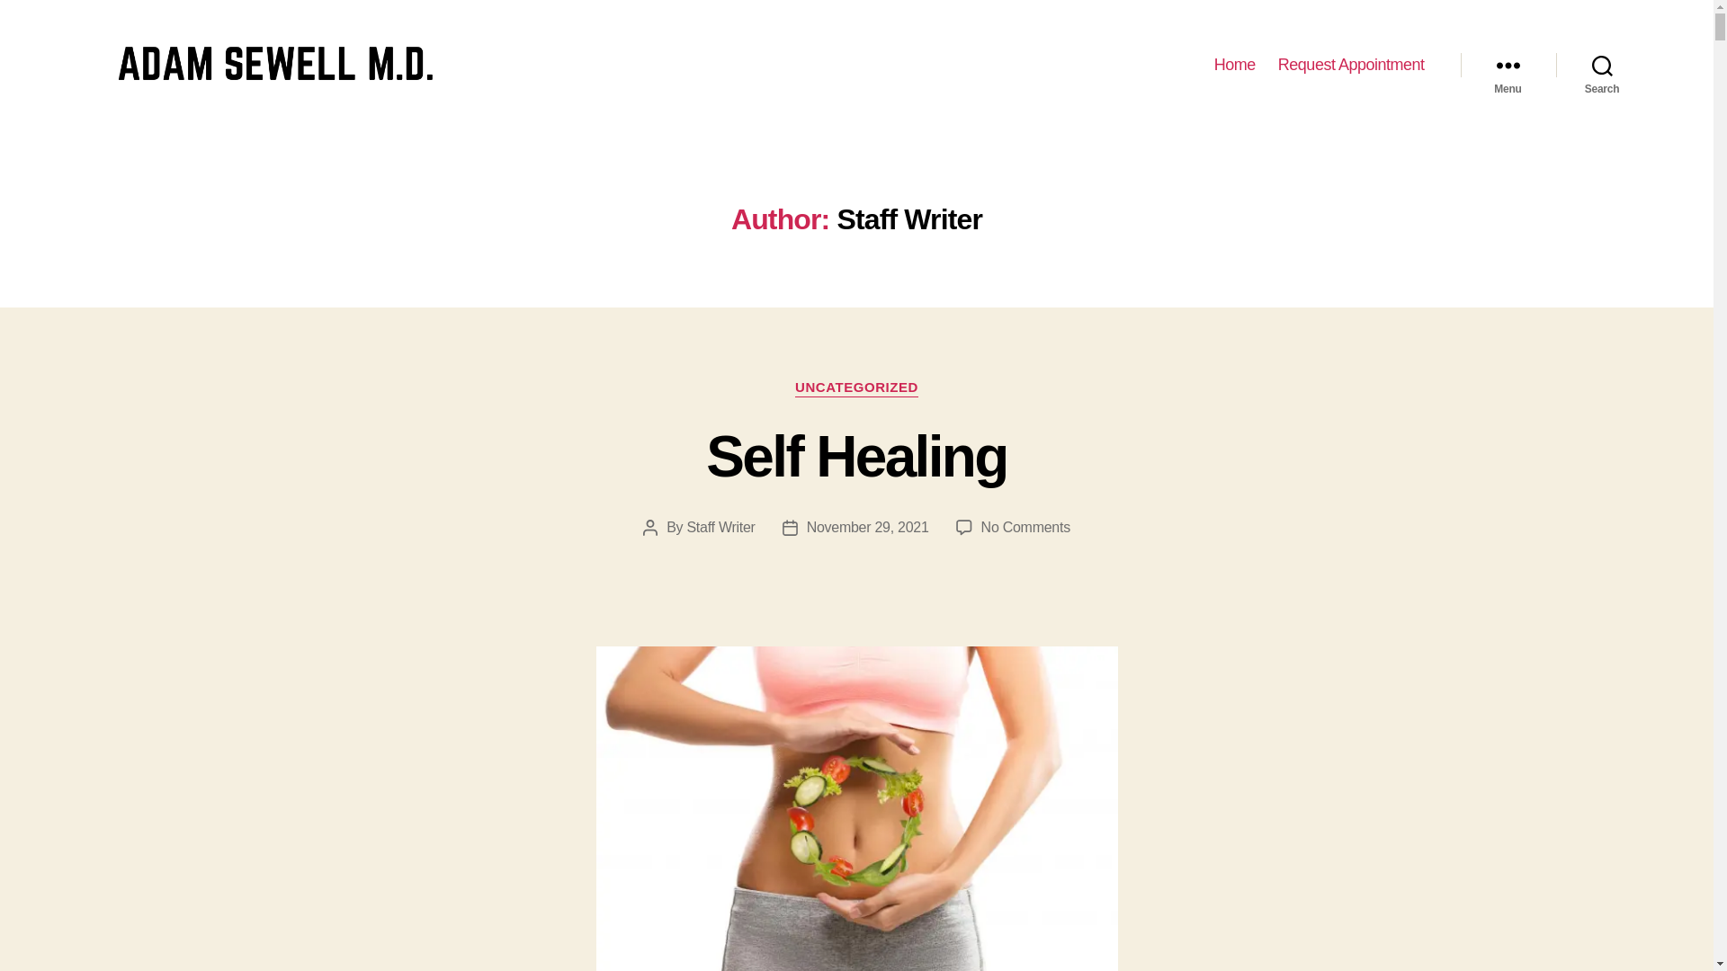 The width and height of the screenshot is (1727, 971). What do you see at coordinates (1234, 65) in the screenshot?
I see `Home` at bounding box center [1234, 65].